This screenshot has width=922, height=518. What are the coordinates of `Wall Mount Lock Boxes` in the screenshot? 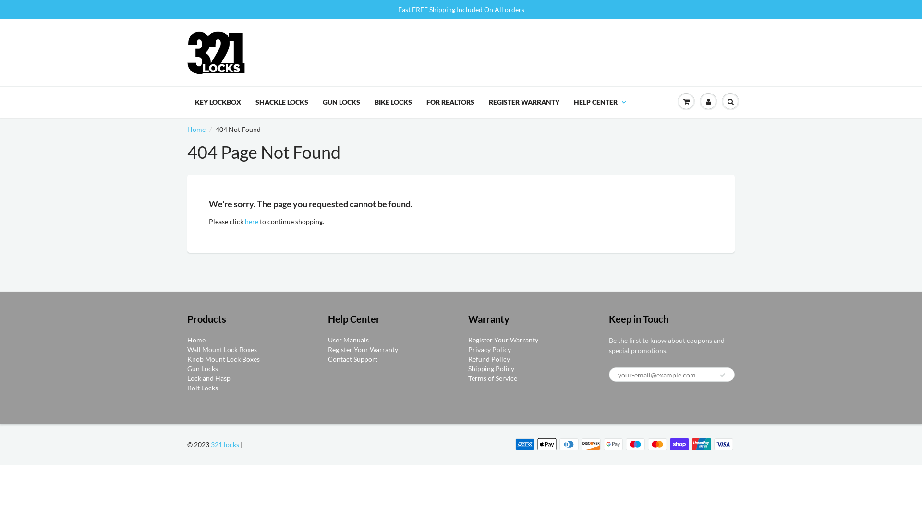 It's located at (222, 349).